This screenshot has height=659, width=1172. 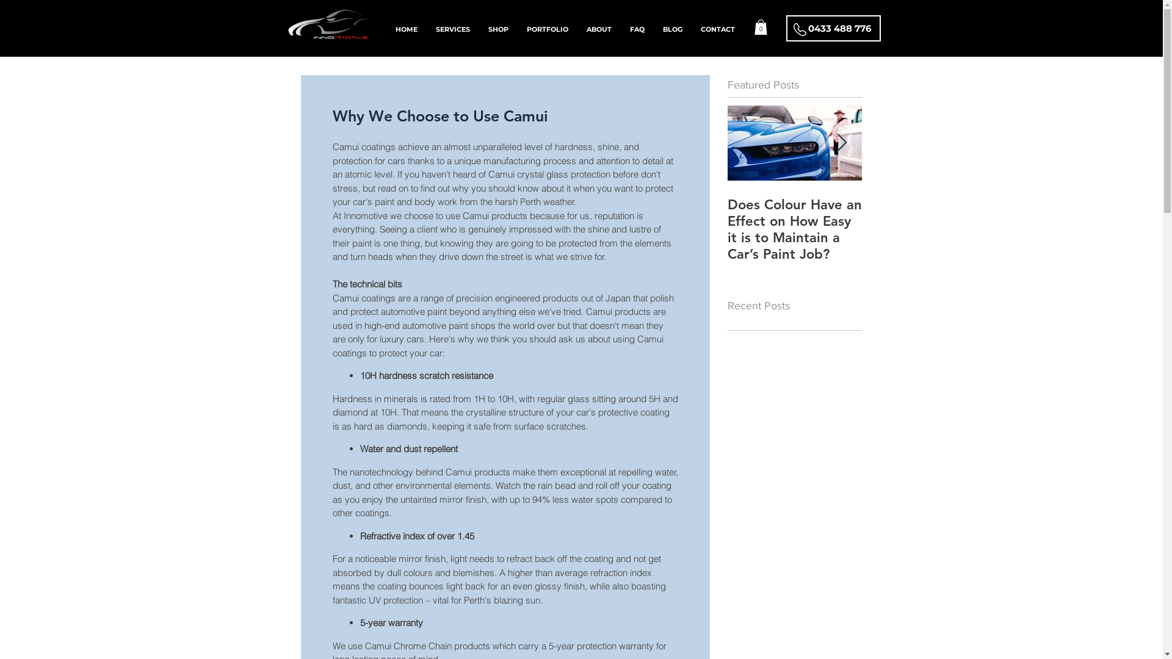 I want to click on PORTFOLIO, so click(x=548, y=29).